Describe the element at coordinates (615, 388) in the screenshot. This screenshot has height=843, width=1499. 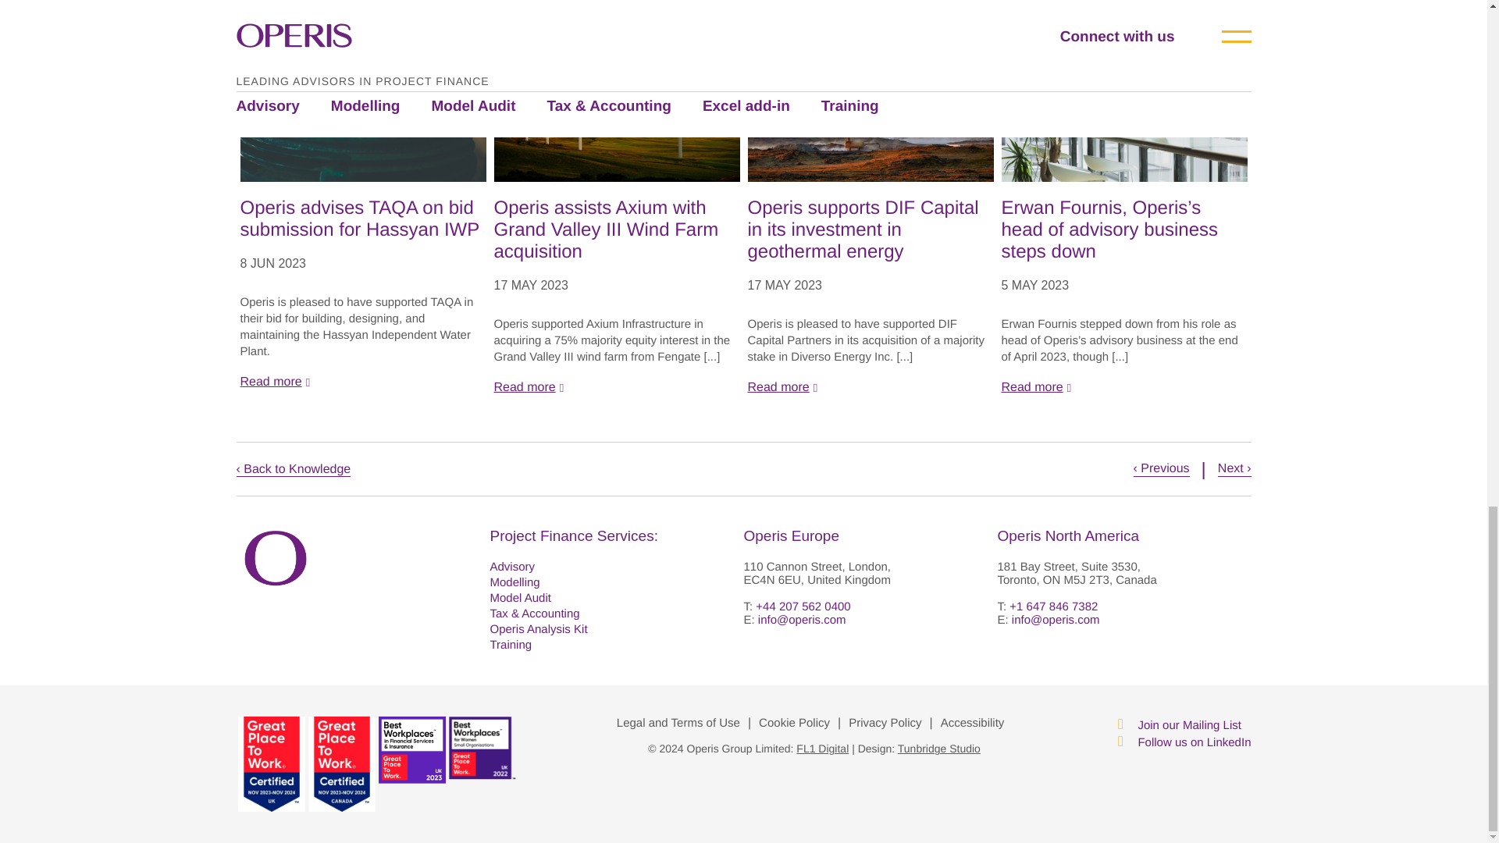
I see `Full details` at that location.